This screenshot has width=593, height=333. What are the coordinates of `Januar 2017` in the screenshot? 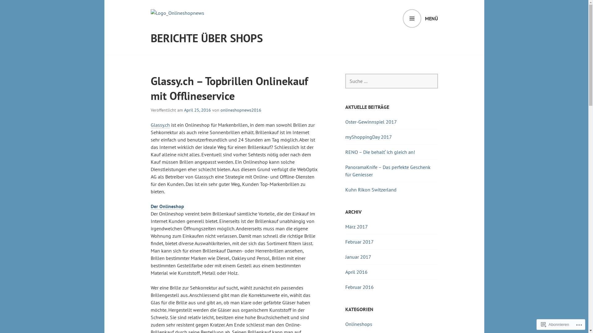 It's located at (358, 257).